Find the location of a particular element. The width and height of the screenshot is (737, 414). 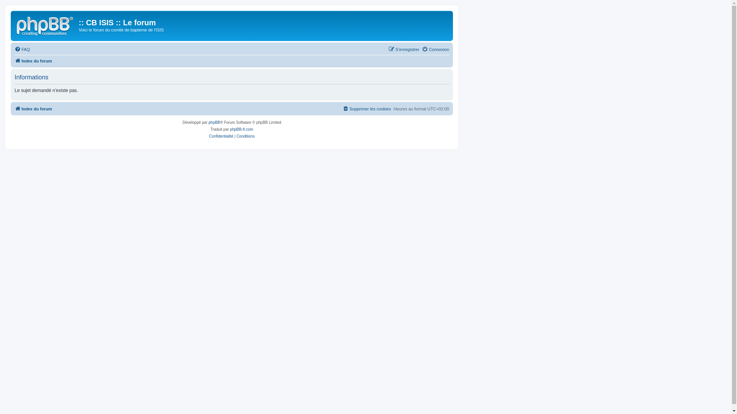

FAQ is located at coordinates (22, 49).